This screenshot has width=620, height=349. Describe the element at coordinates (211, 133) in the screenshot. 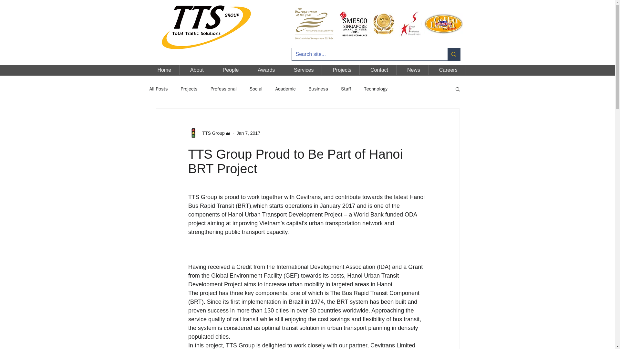

I see `TTS Group` at that location.